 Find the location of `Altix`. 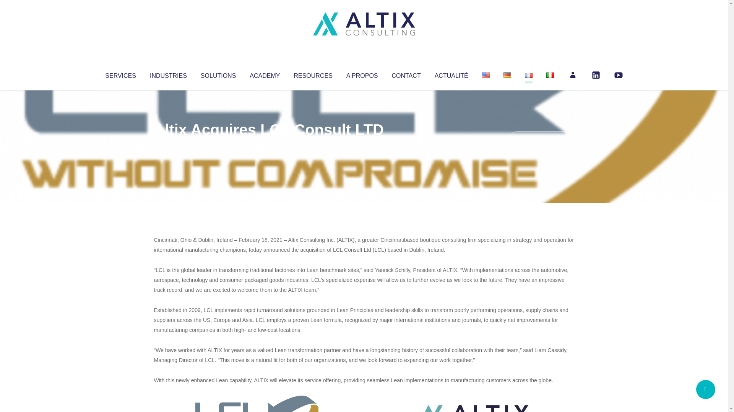

Altix is located at coordinates (168, 145).